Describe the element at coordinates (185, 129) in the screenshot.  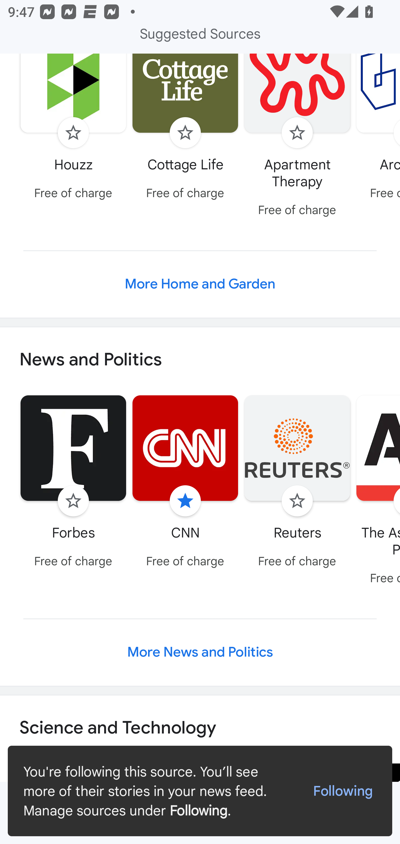
I see `Follow Cottage Life Free of charge` at that location.